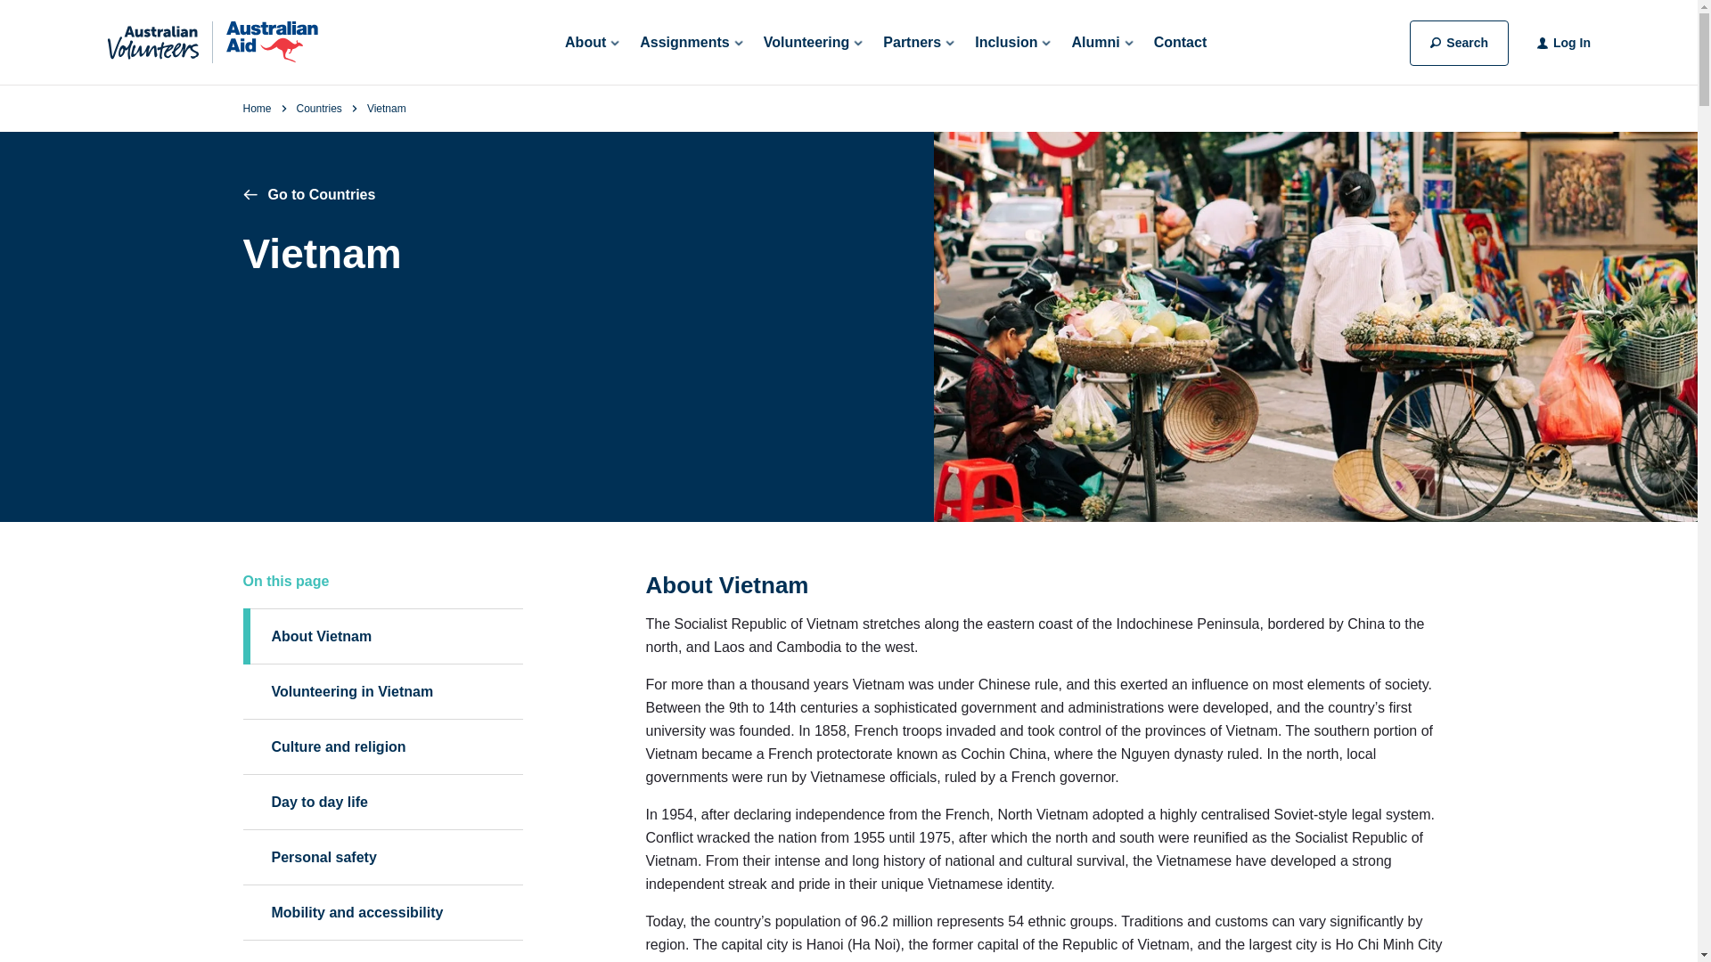  What do you see at coordinates (308, 194) in the screenshot?
I see `Go to Countries` at bounding box center [308, 194].